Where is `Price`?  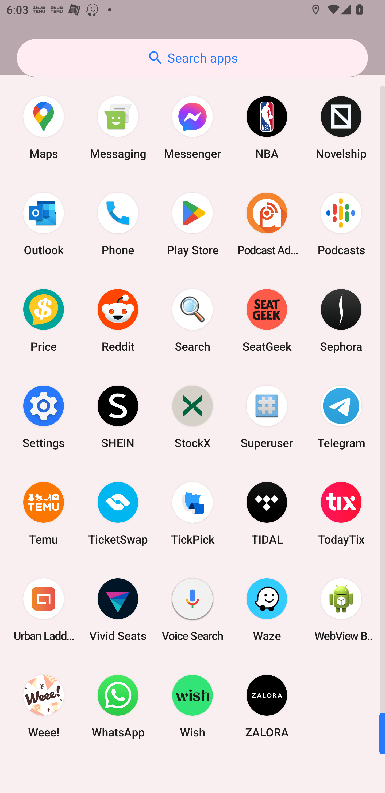
Price is located at coordinates (44, 320).